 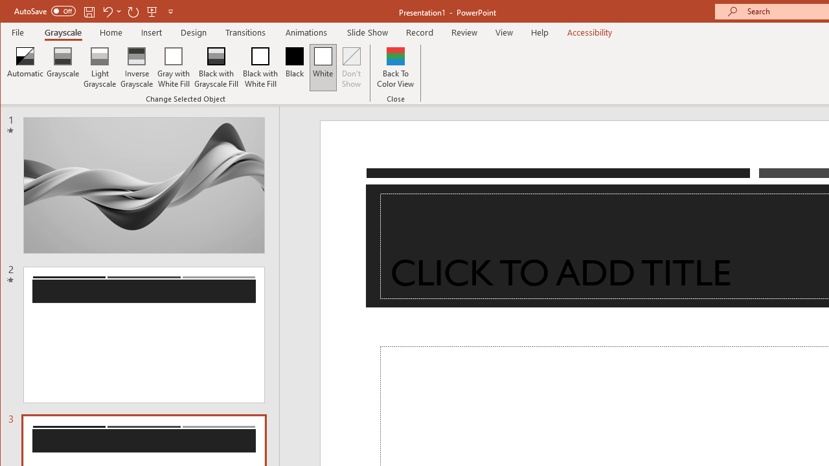 I want to click on Black with Grayscale Fill, so click(x=216, y=67).